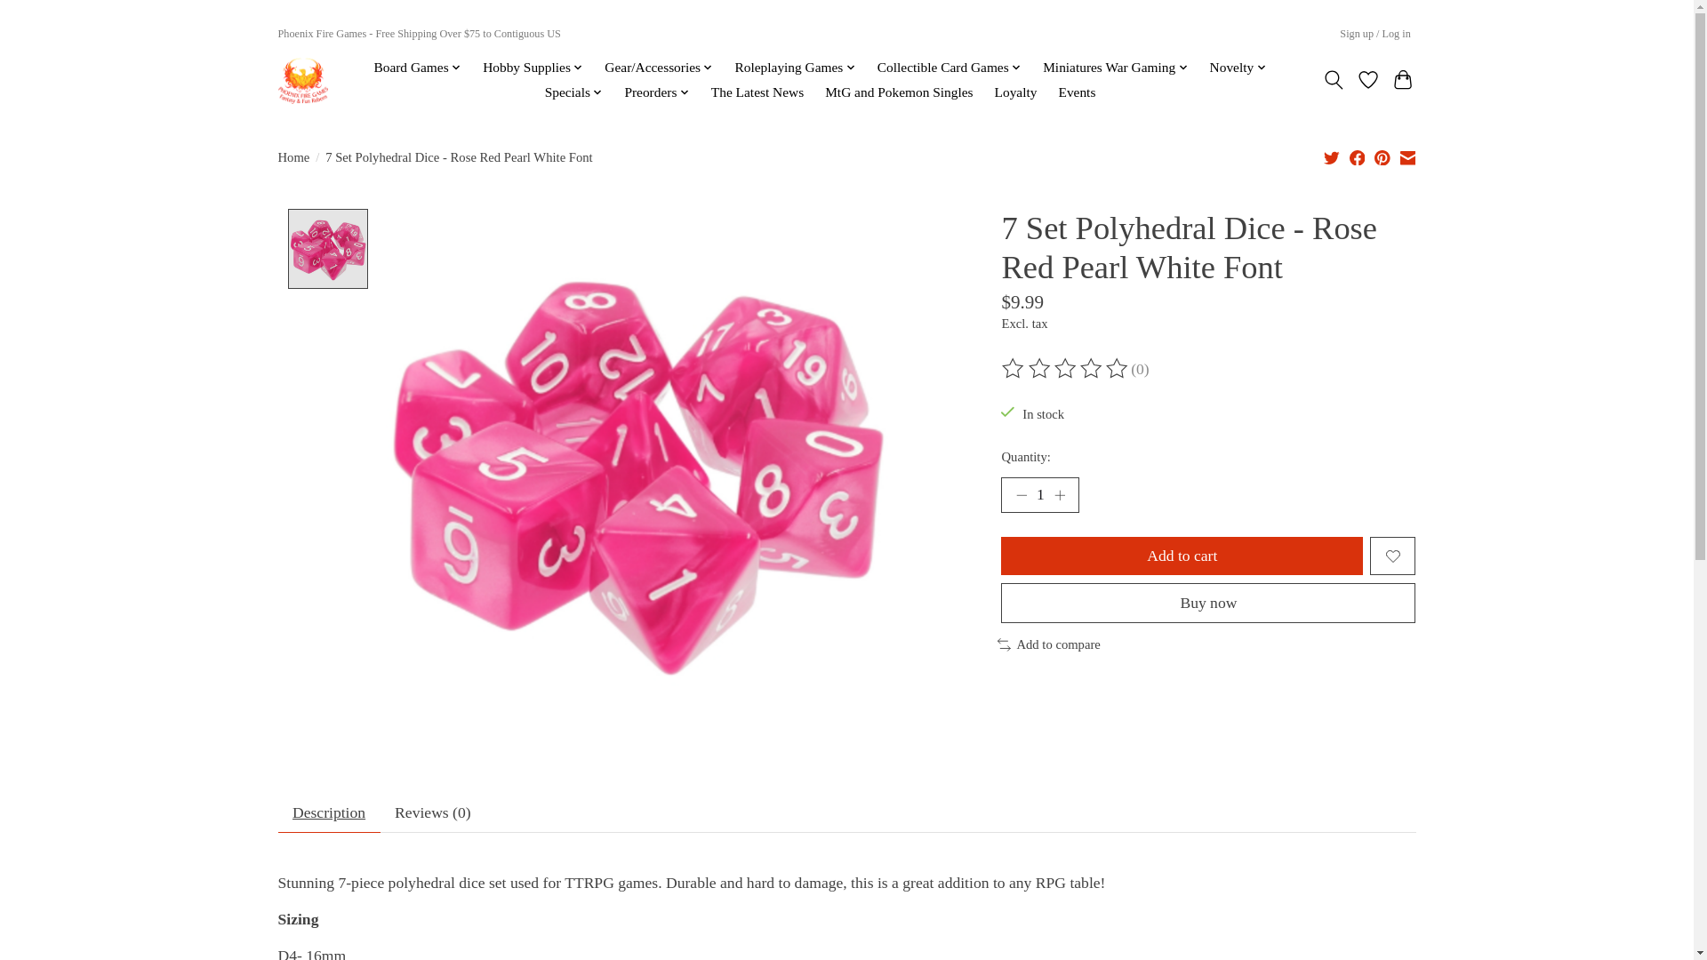  What do you see at coordinates (1375, 34) in the screenshot?
I see `My account` at bounding box center [1375, 34].